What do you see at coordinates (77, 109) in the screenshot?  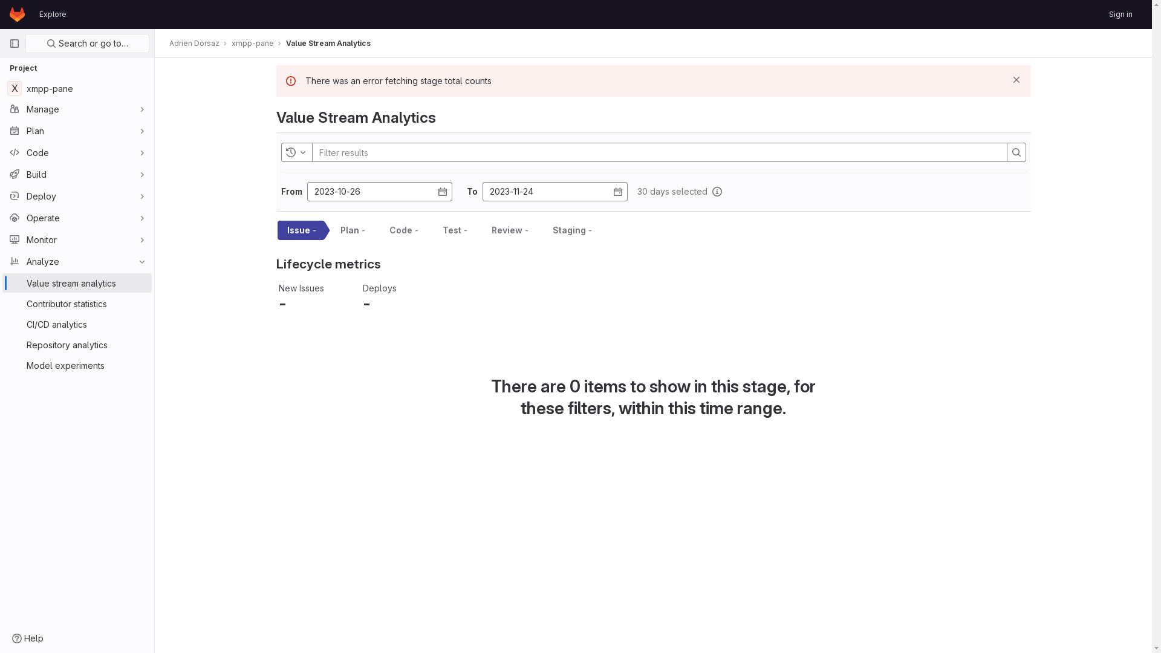 I see `Manage` at bounding box center [77, 109].